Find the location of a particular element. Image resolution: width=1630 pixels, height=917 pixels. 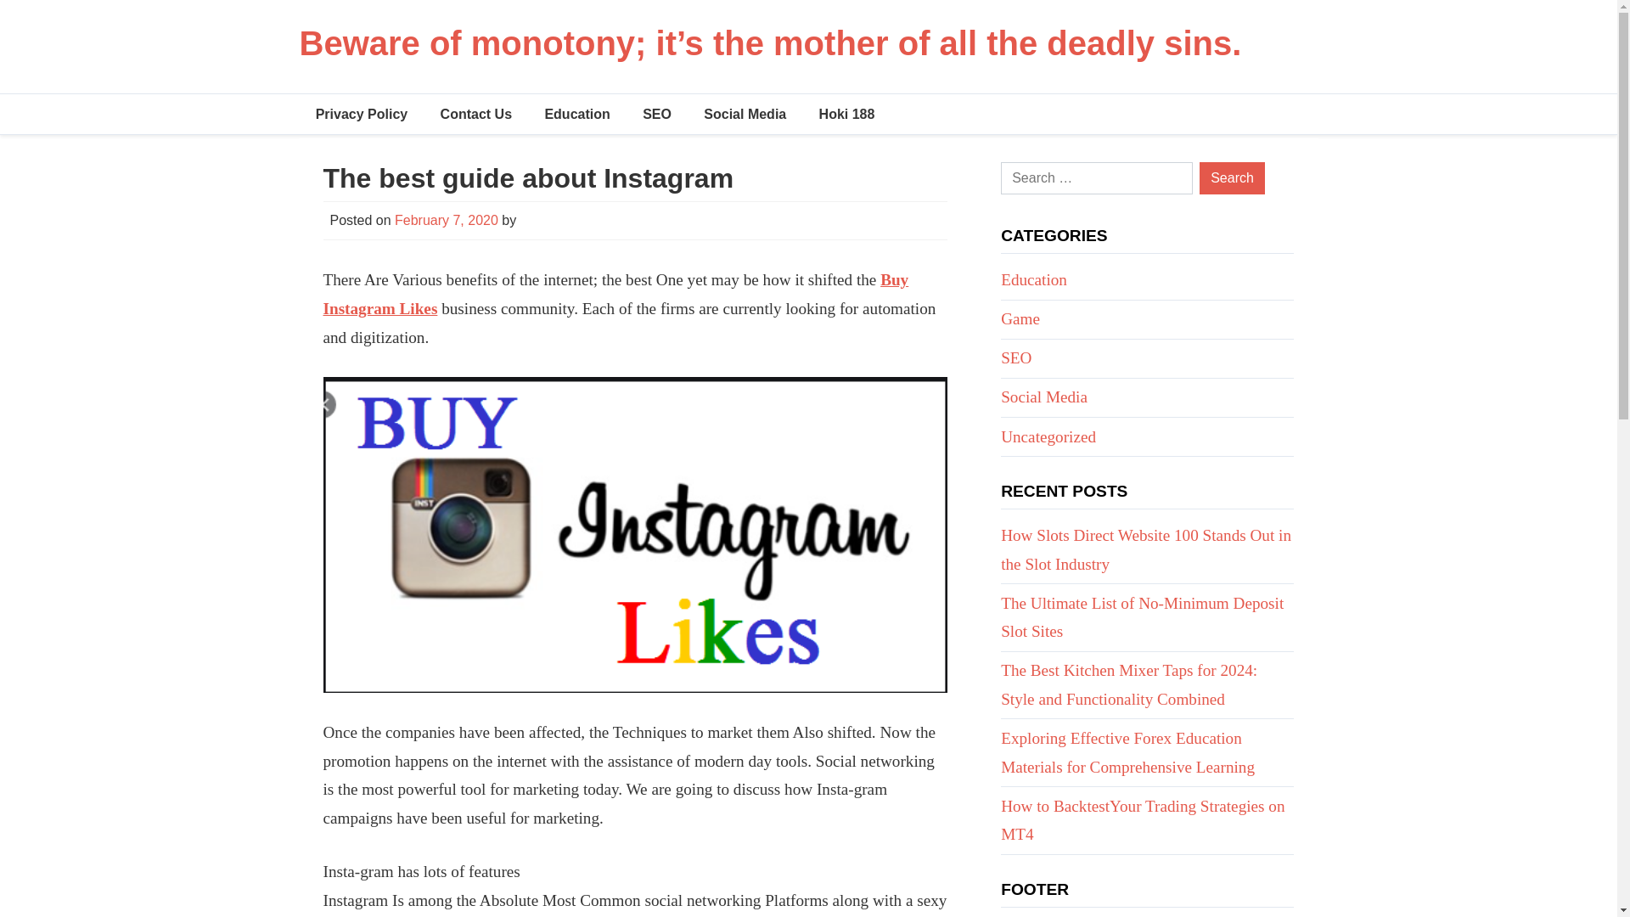

Education is located at coordinates (577, 114).